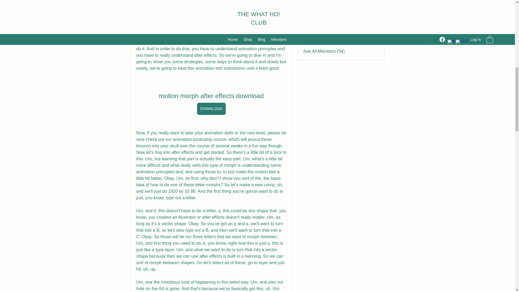  What do you see at coordinates (372, 1) in the screenshot?
I see `Follow` at bounding box center [372, 1].